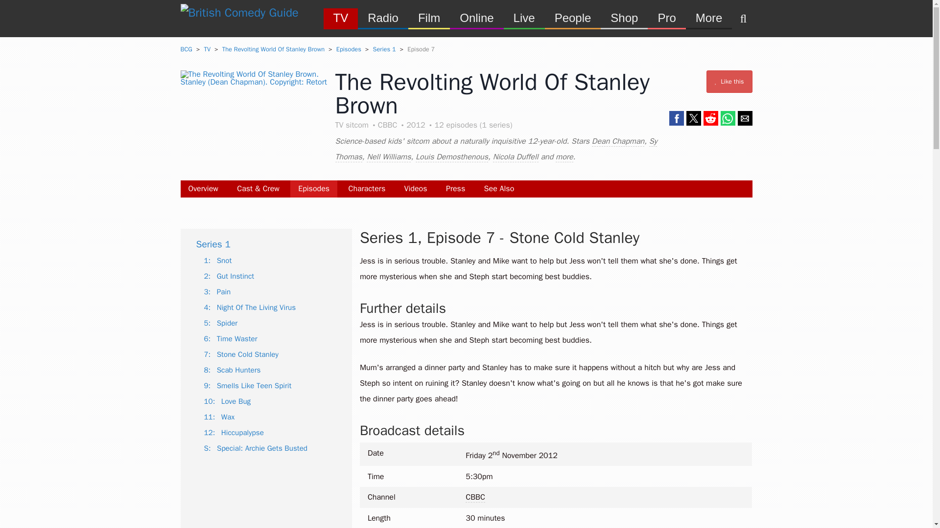  I want to click on Like for updates and more, so click(729, 82).